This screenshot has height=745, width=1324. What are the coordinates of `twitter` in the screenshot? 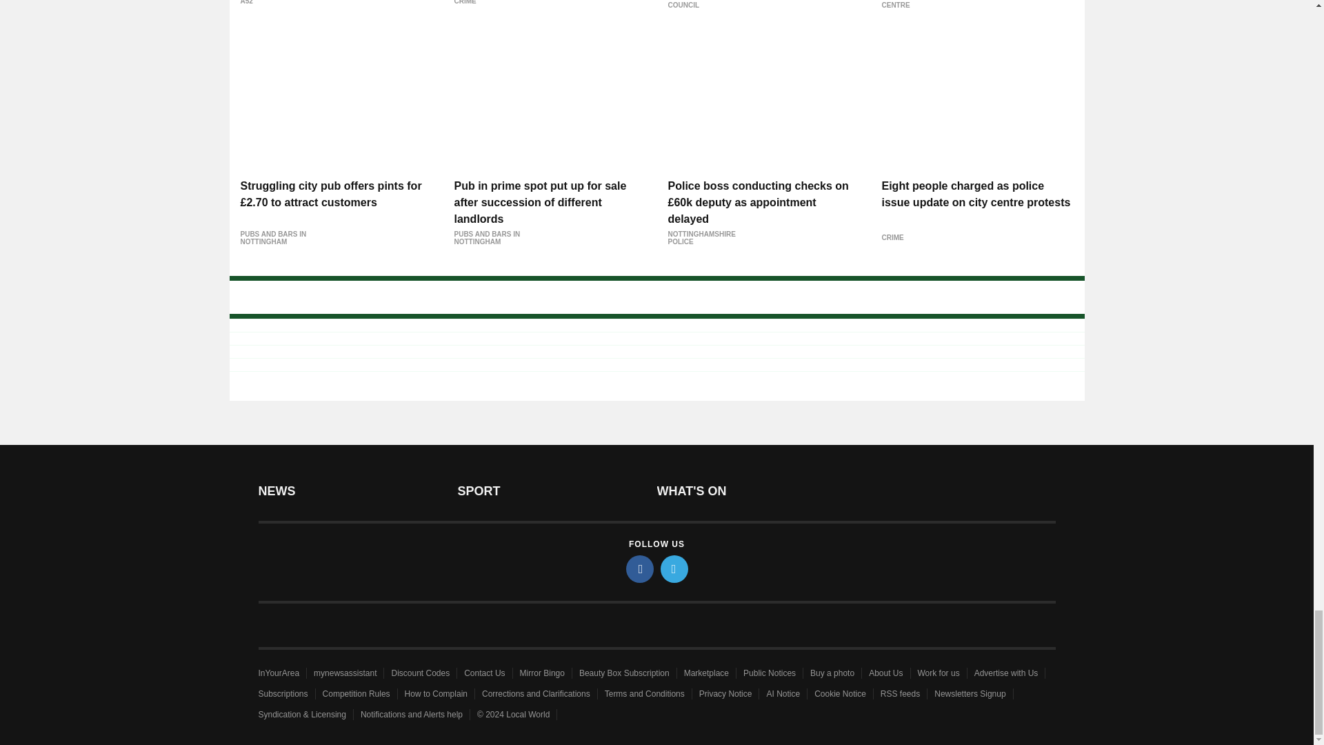 It's located at (674, 568).